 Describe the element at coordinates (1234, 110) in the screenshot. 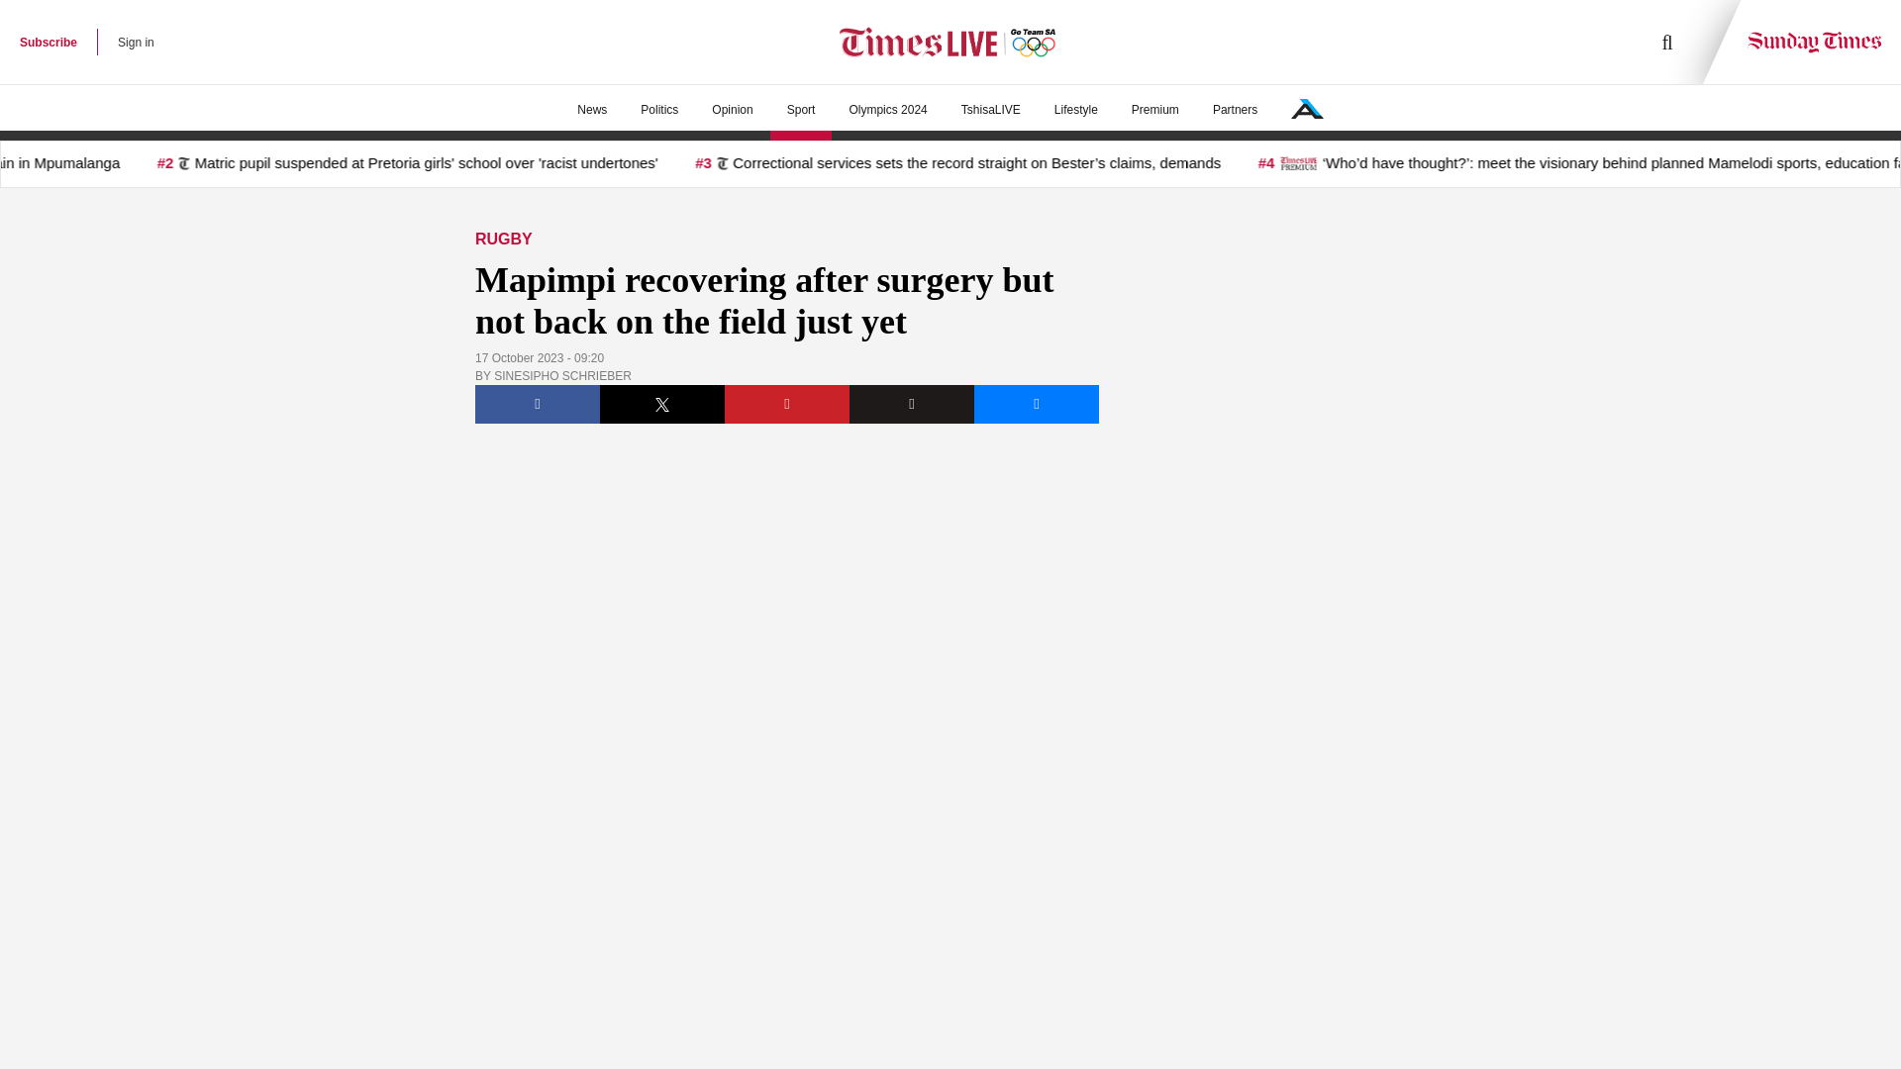

I see `Partners` at that location.